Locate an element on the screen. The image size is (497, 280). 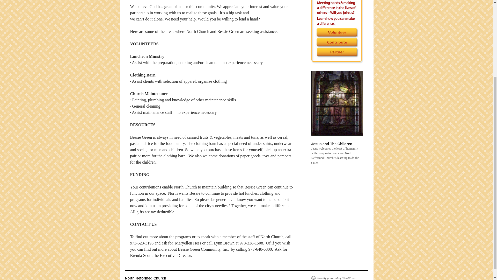
Skip to content is located at coordinates (127, 1).